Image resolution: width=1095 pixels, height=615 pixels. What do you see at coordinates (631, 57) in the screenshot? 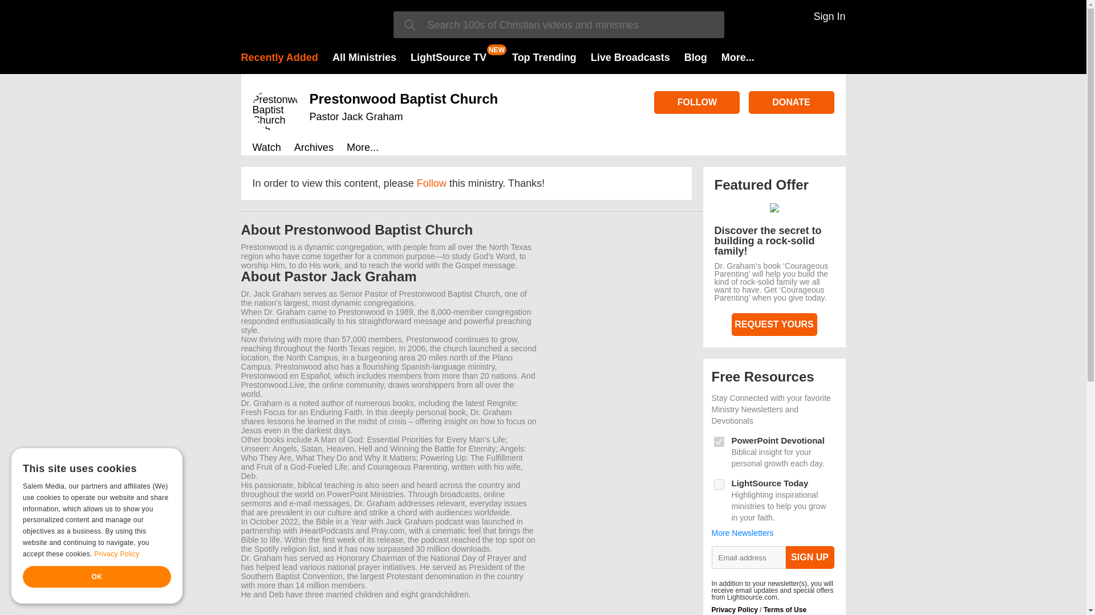
I see `Live Broadcasts` at bounding box center [631, 57].